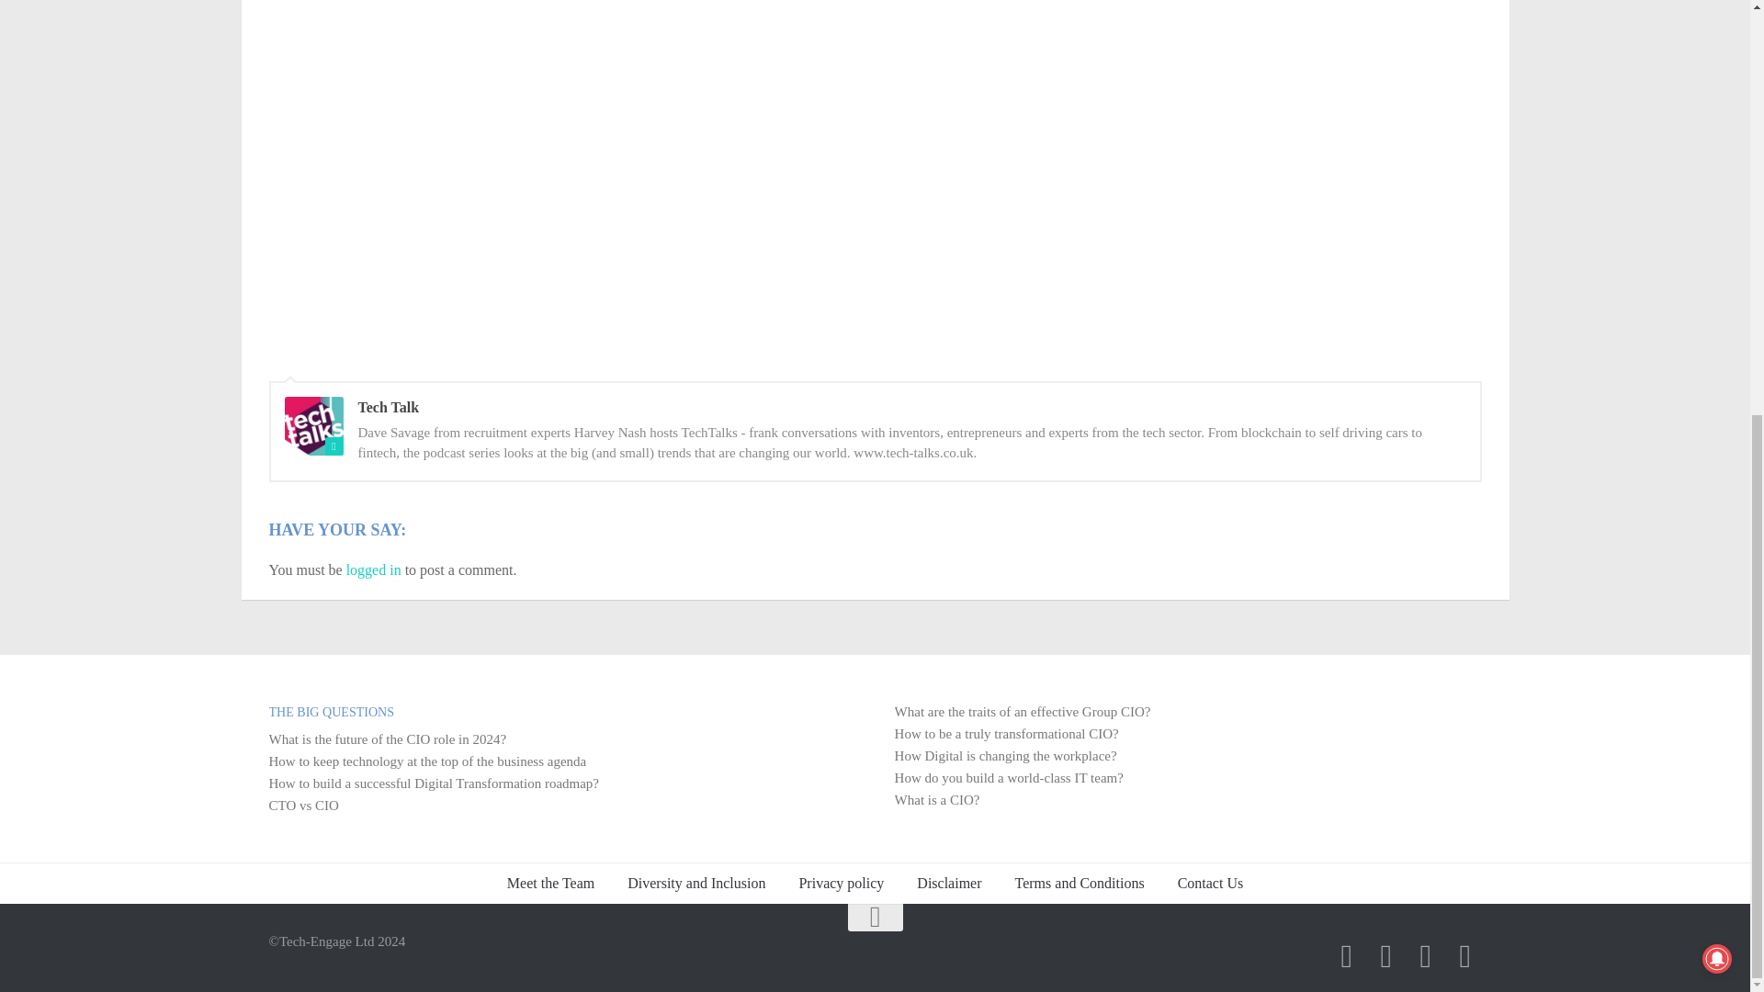 The height and width of the screenshot is (992, 1764). Describe the element at coordinates (387, 739) in the screenshot. I see `What is the future of the CIO role in 2024?` at that location.